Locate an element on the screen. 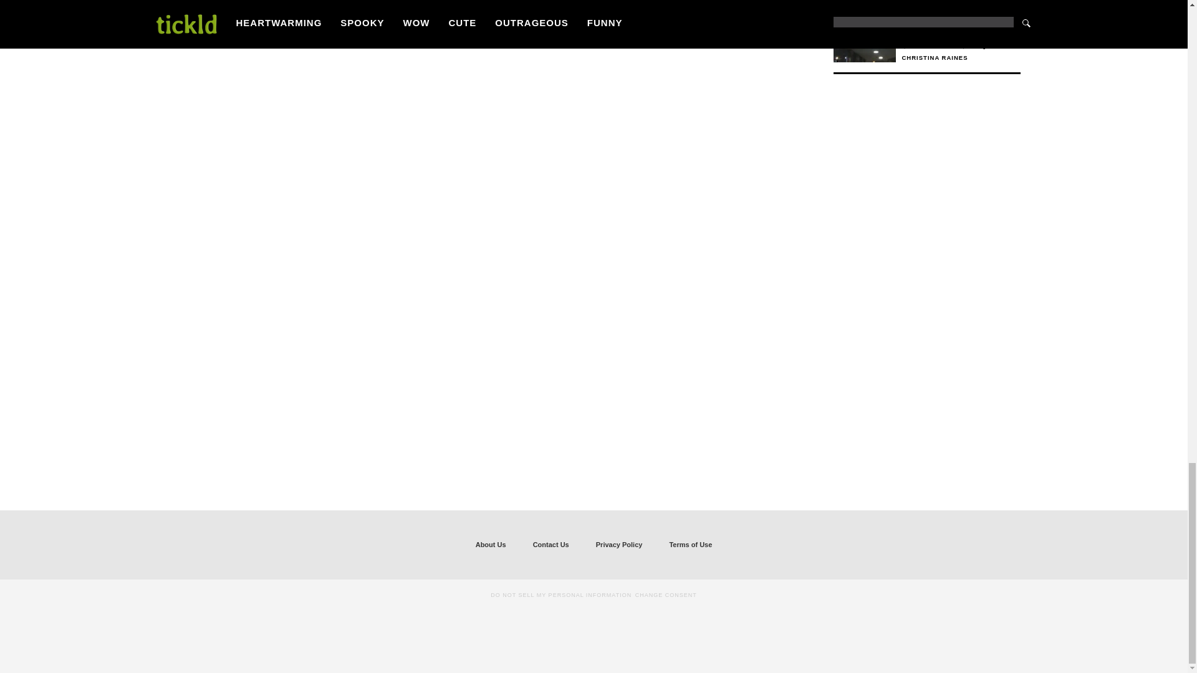  DO NOT SELL MY PERSONAL INFORMATION is located at coordinates (561, 594).